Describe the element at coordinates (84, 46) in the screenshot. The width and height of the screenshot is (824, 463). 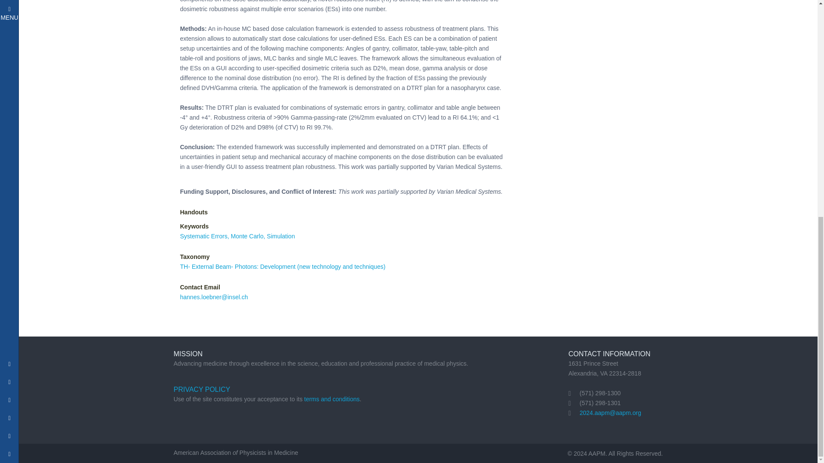
I see `AAPM Home` at that location.